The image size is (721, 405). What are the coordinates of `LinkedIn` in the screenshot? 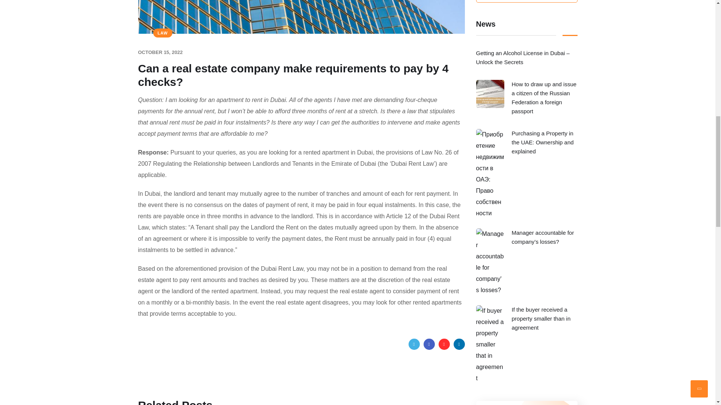 It's located at (459, 344).